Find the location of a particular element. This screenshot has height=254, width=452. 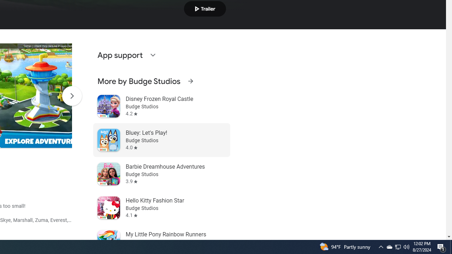

Expand is located at coordinates (153, 55).